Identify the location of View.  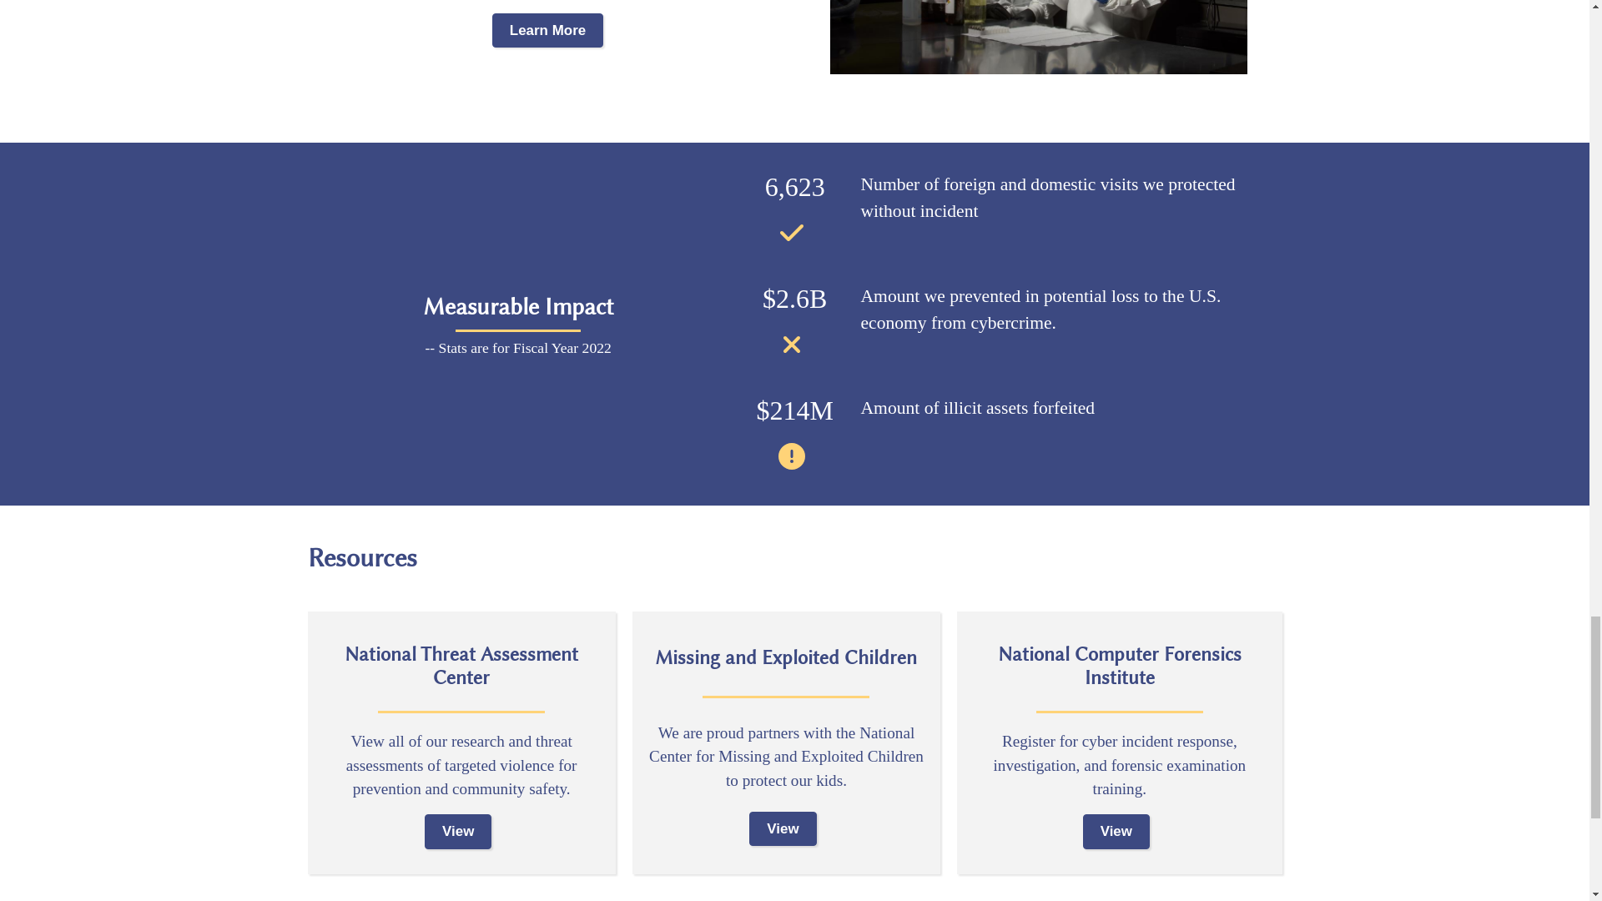
(457, 831).